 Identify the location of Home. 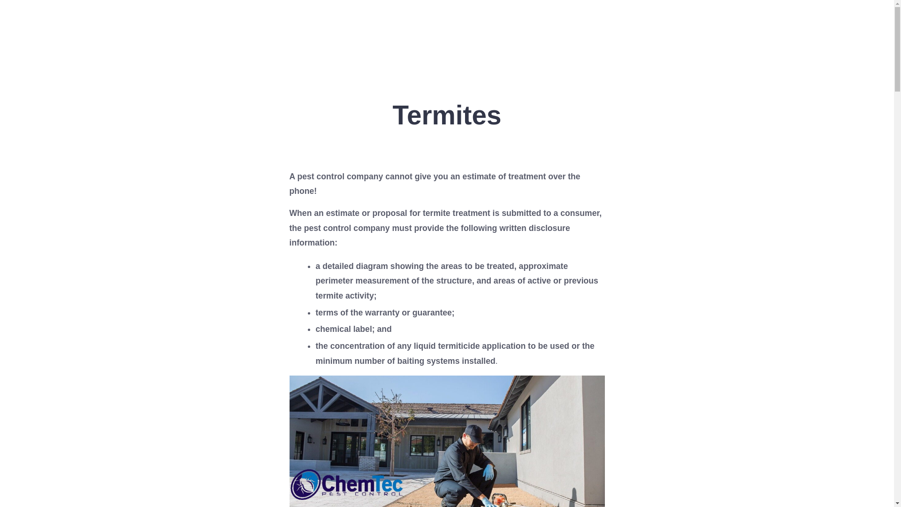
(516, 29).